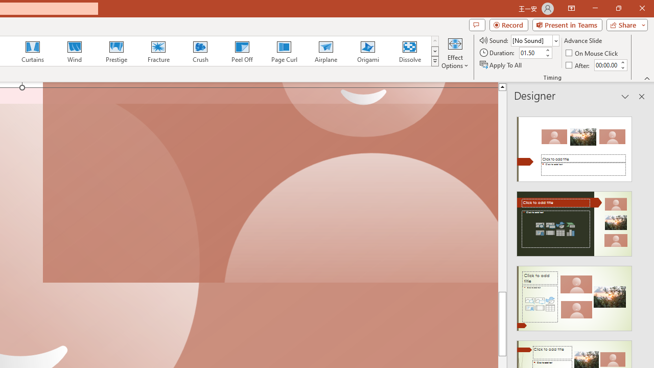 Image resolution: width=654 pixels, height=368 pixels. What do you see at coordinates (410, 51) in the screenshot?
I see `Dissolve` at bounding box center [410, 51].